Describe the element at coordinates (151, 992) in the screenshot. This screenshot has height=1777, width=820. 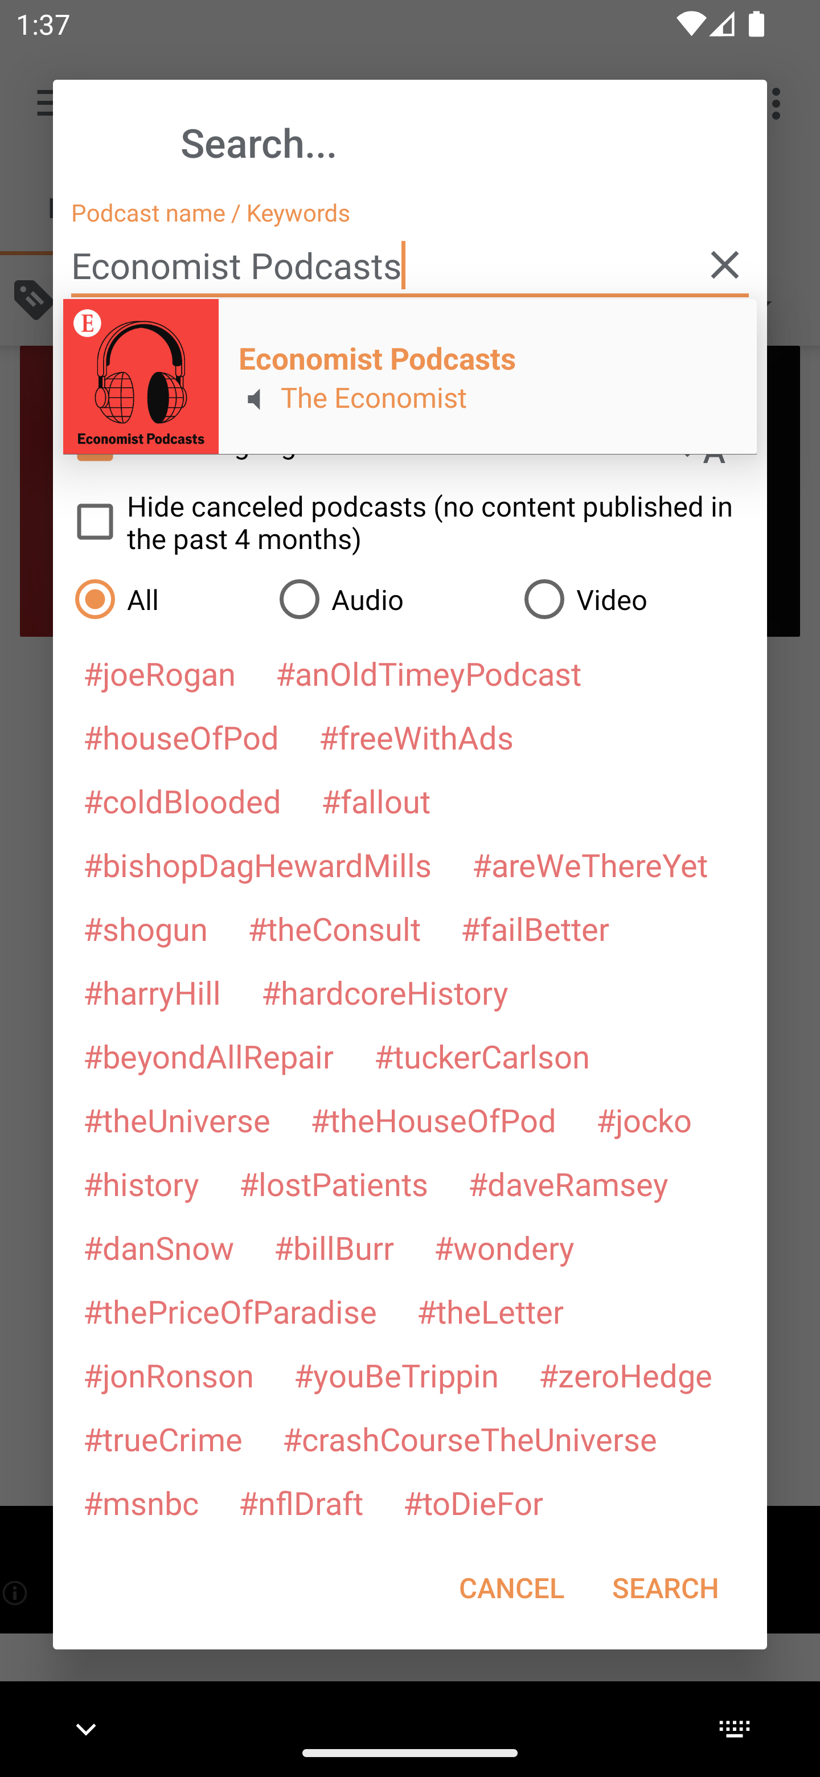
I see `#harryHill` at that location.